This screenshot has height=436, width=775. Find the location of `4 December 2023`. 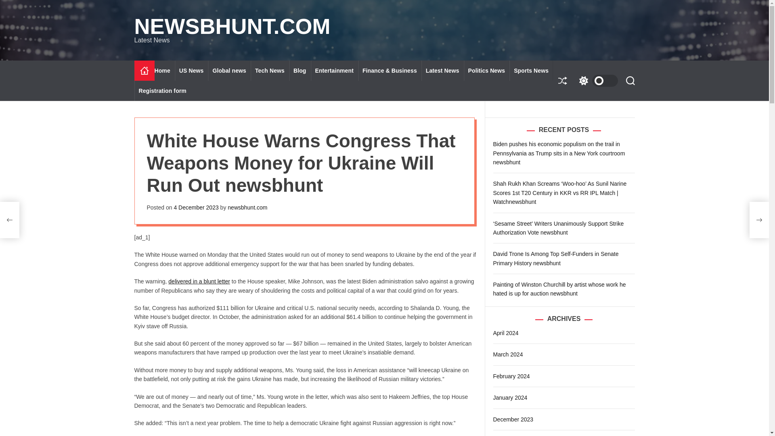

4 December 2023 is located at coordinates (196, 208).